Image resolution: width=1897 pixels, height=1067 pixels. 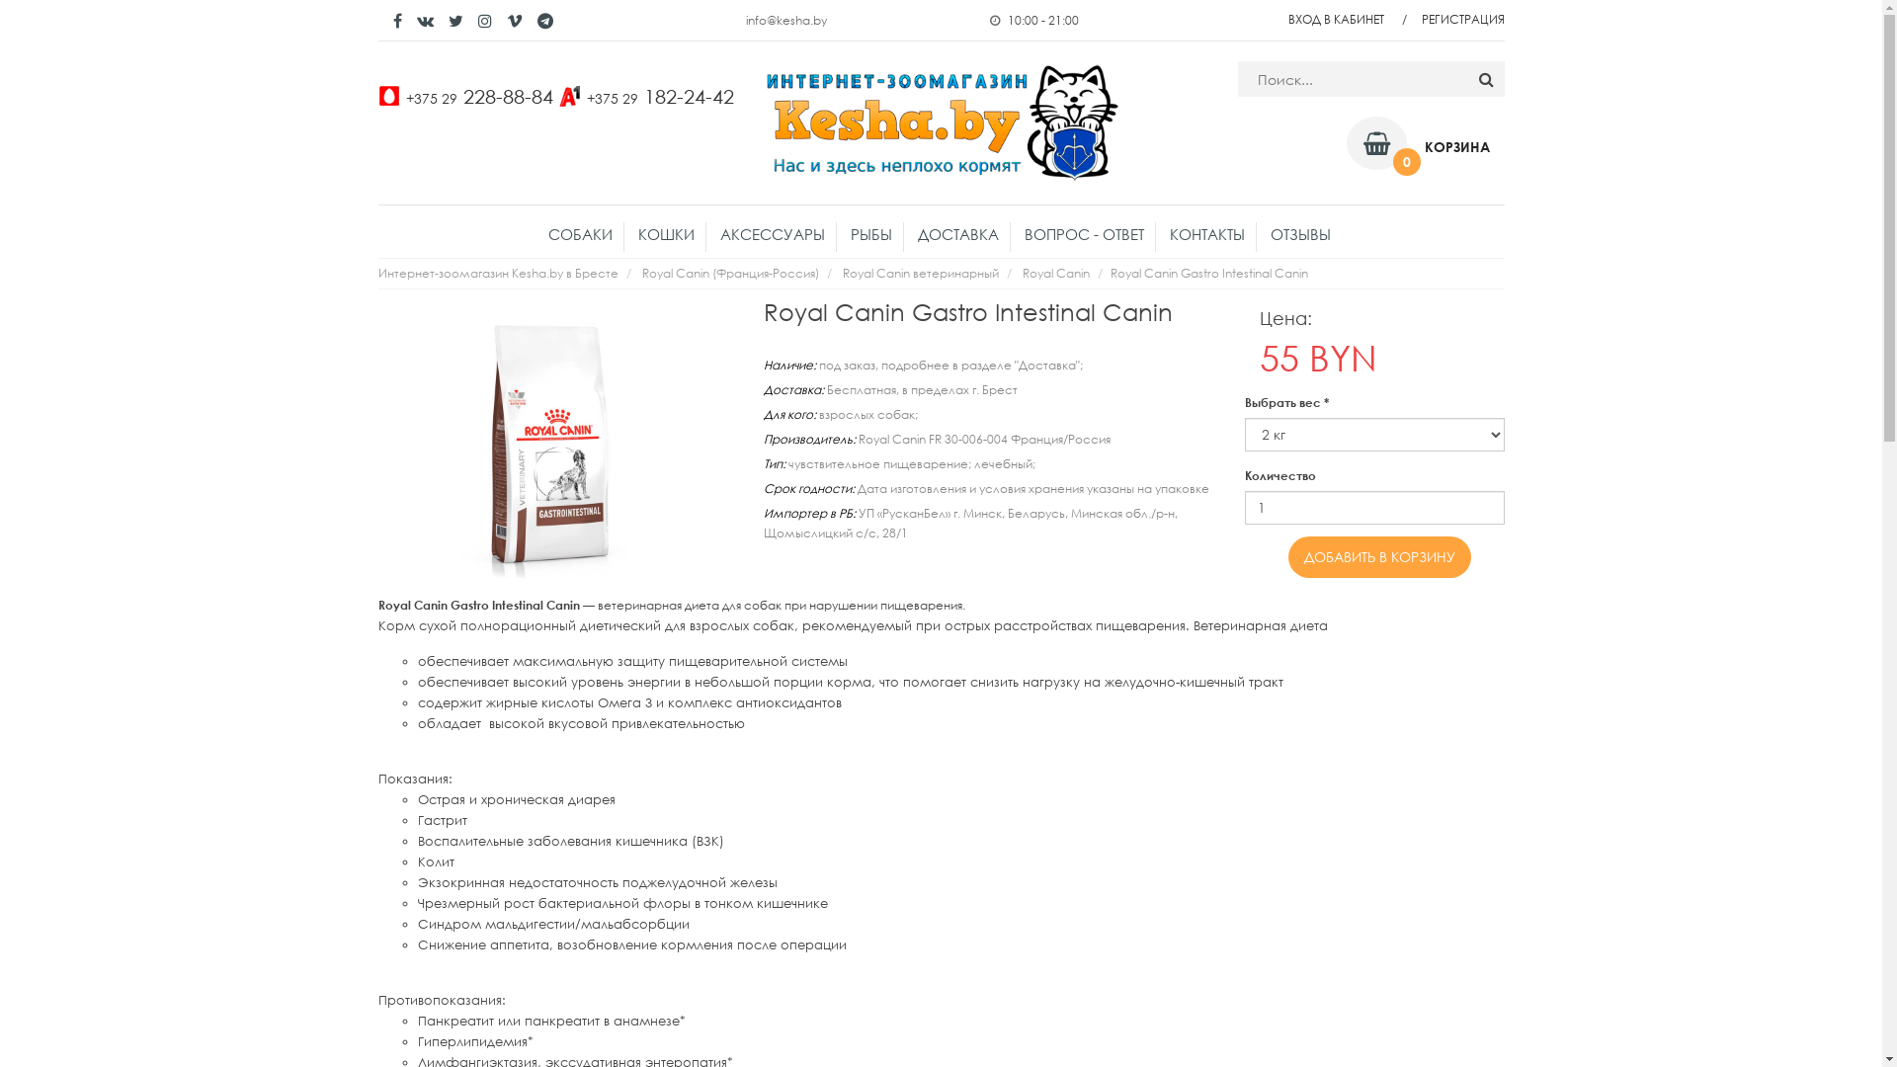 I want to click on info@kesha.by, so click(x=785, y=20).